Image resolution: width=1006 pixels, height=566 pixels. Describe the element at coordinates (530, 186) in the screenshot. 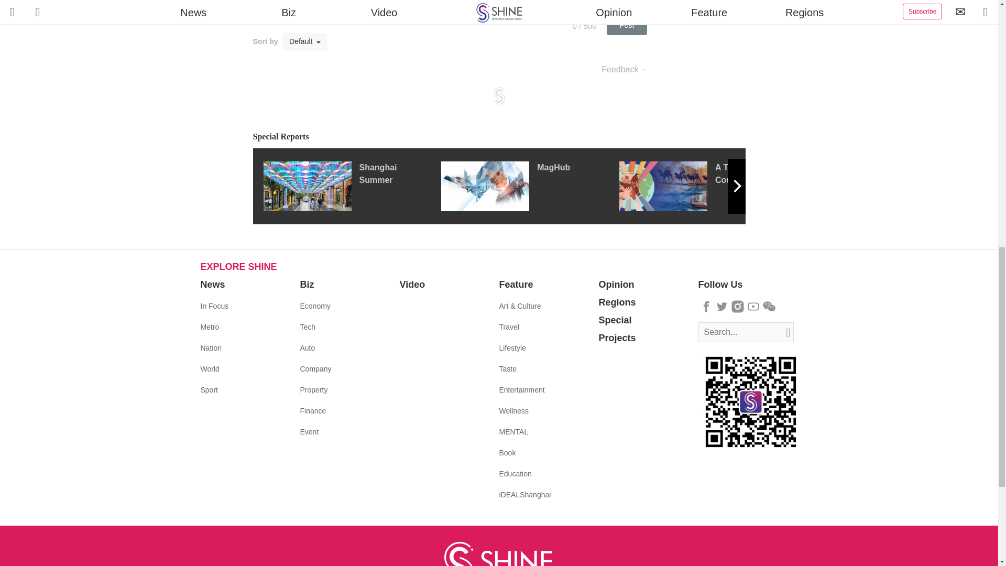

I see `MagHub` at that location.